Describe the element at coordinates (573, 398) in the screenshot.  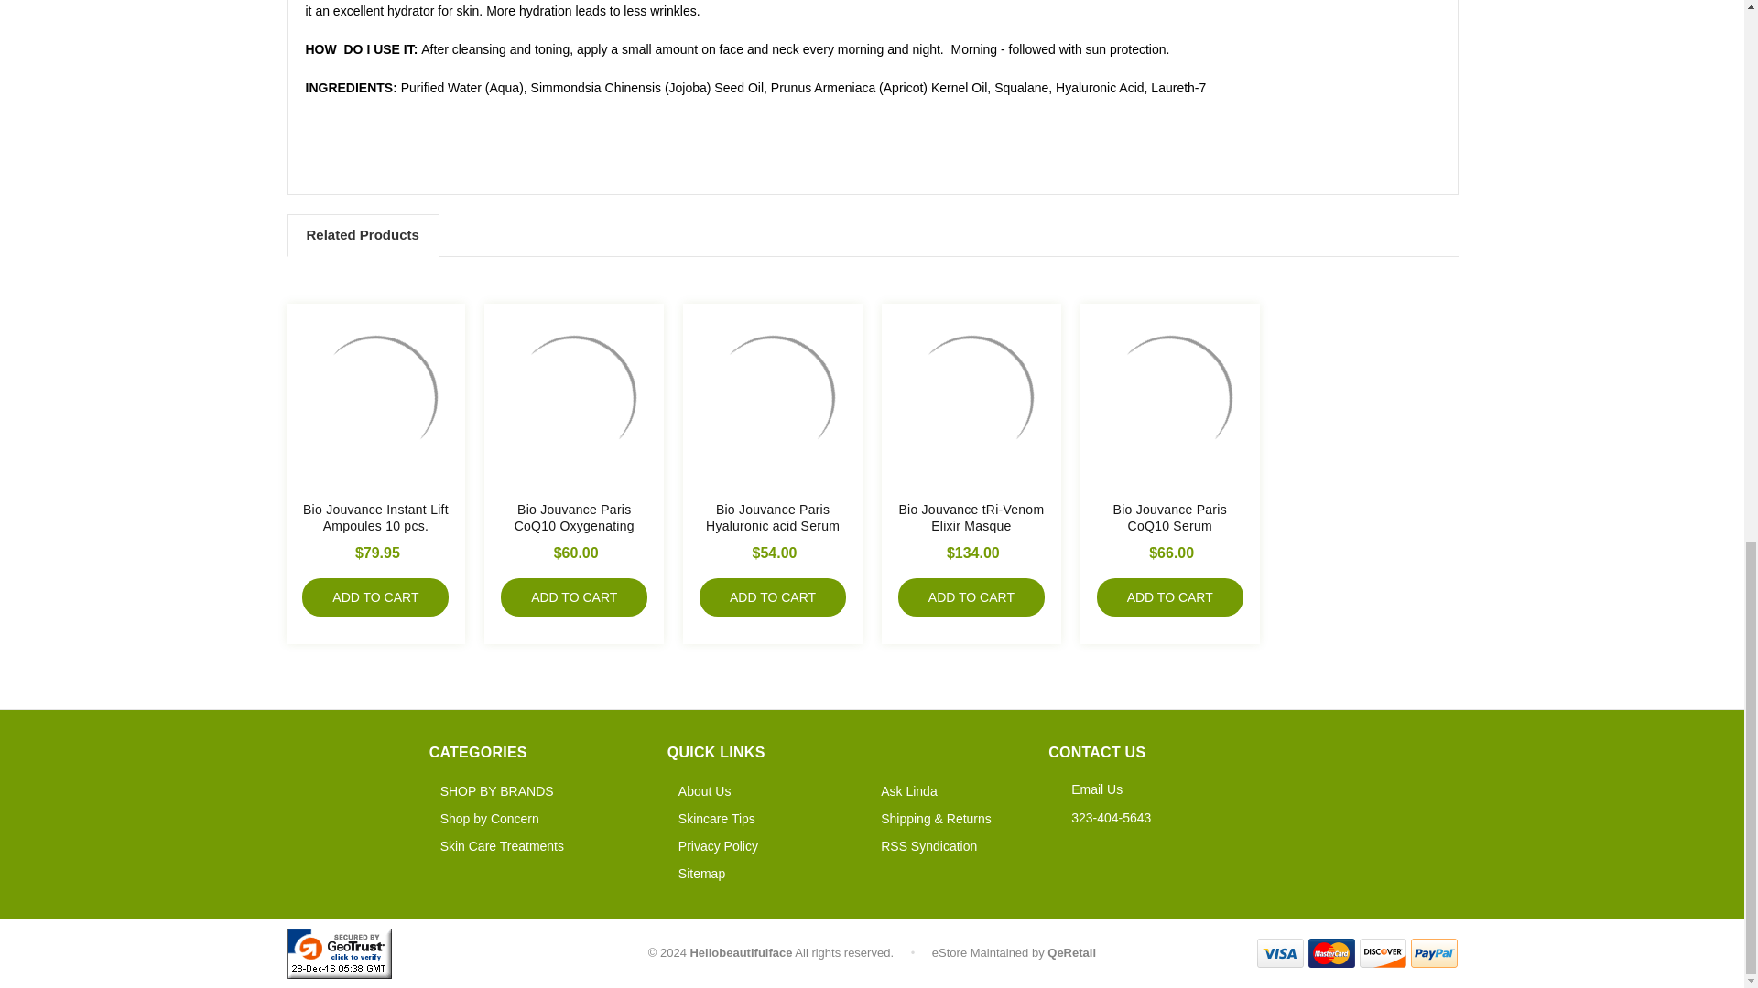
I see `Bio Jouvance Paris CoQ10 Oxygenating Cream` at that location.